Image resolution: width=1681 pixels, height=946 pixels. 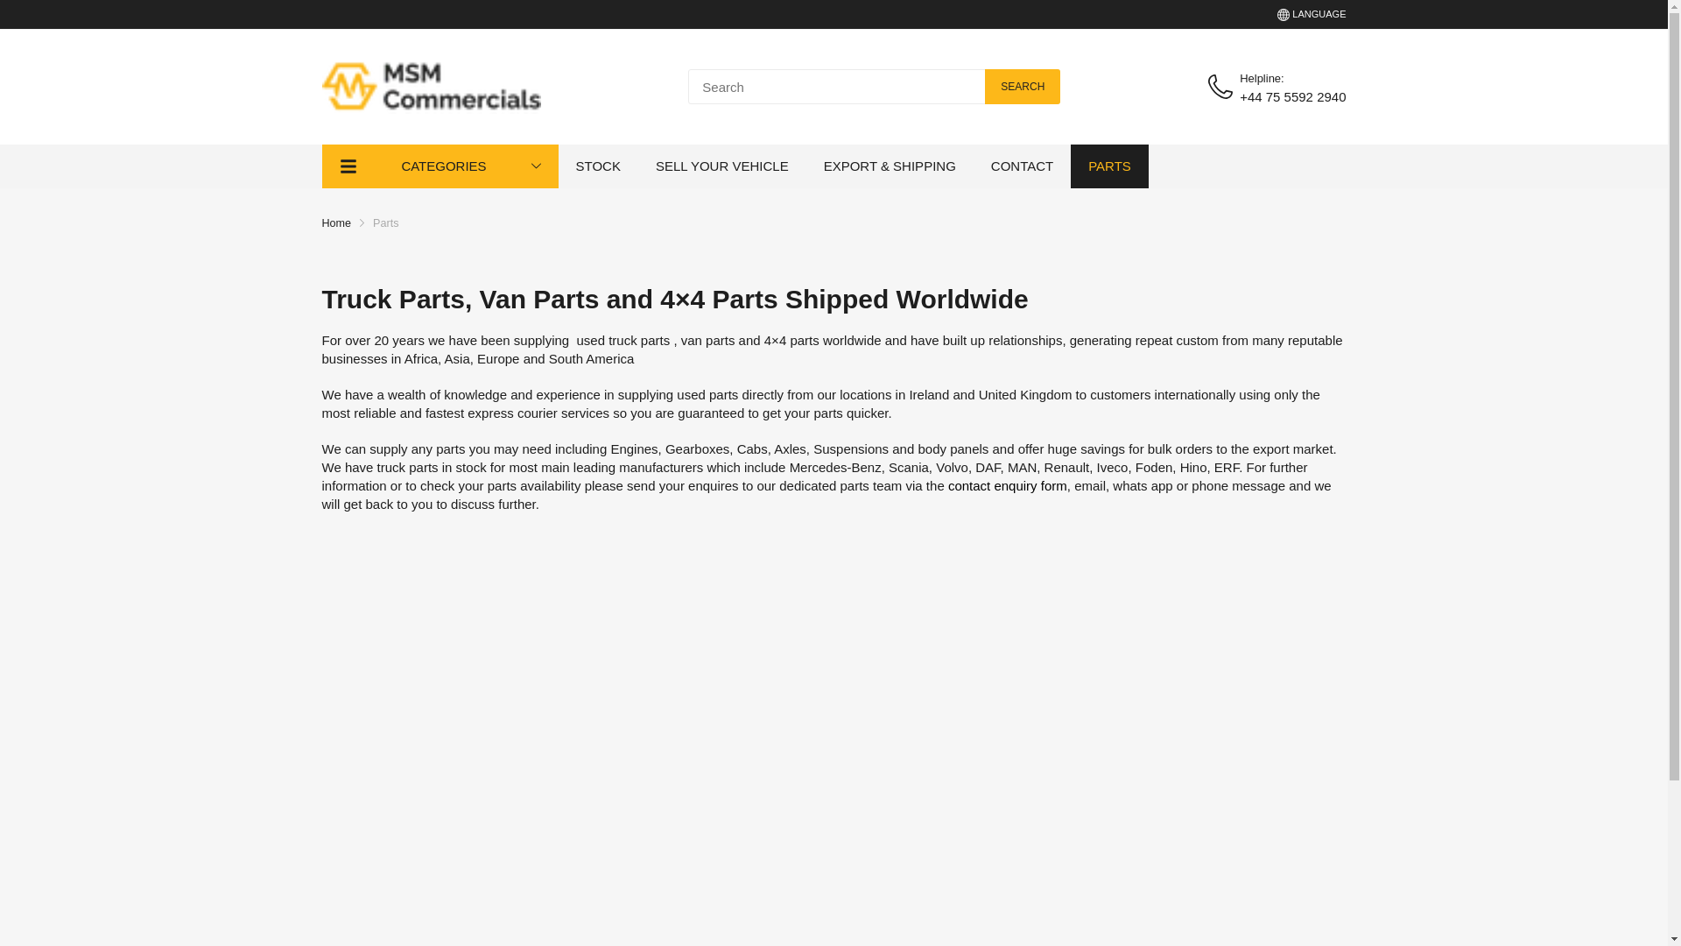 I want to click on SEARCH, so click(x=1023, y=86).